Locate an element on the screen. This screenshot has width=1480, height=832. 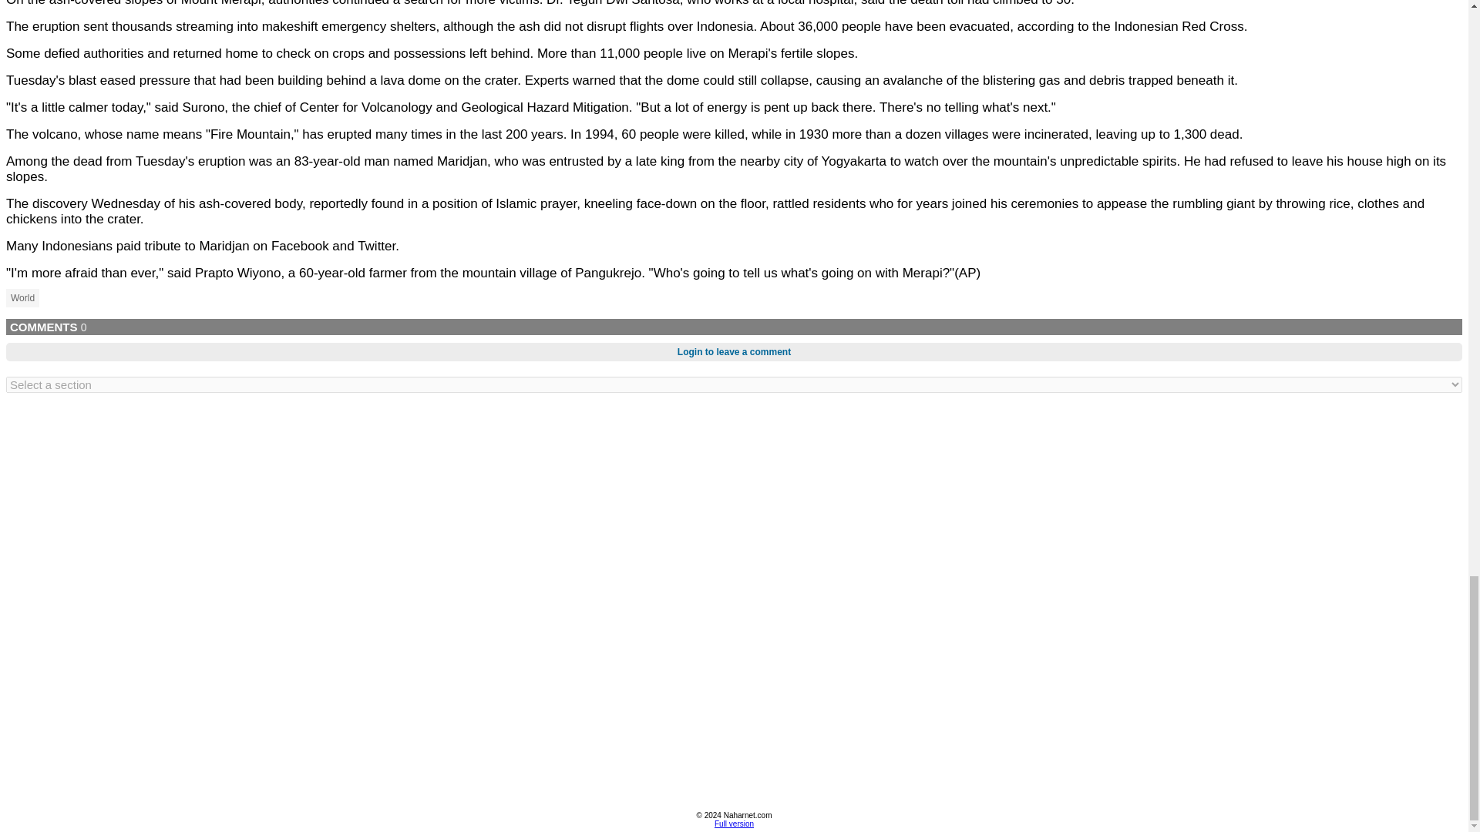
World is located at coordinates (22, 297).